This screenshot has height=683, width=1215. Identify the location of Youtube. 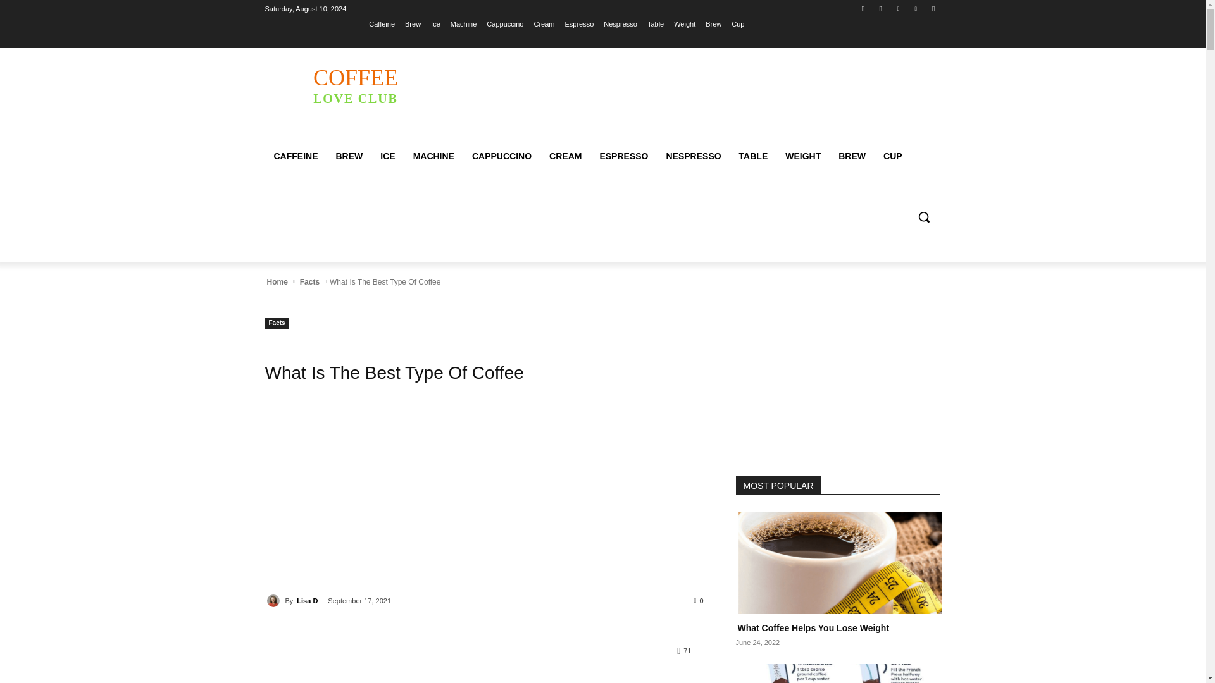
(933, 8).